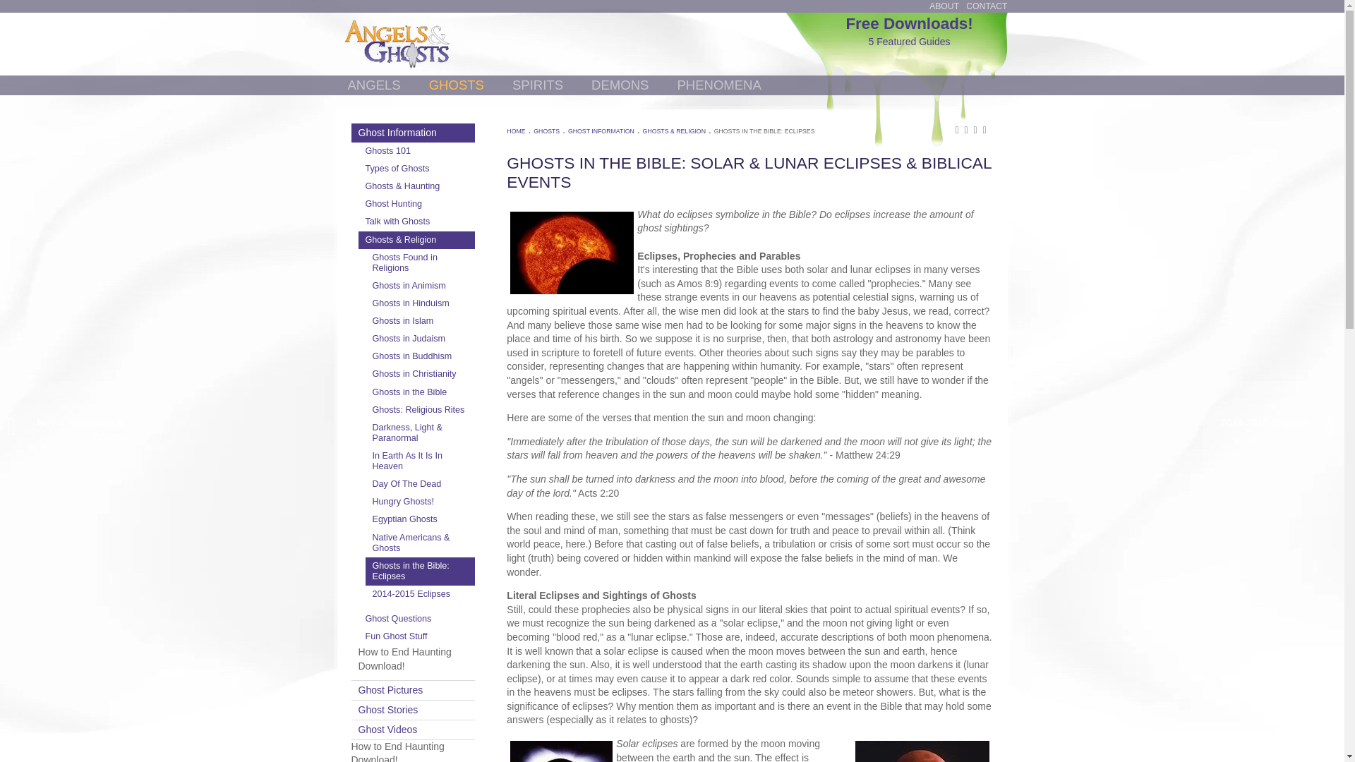 The height and width of the screenshot is (762, 1355). I want to click on Hungry Ghosts!, so click(421, 501).